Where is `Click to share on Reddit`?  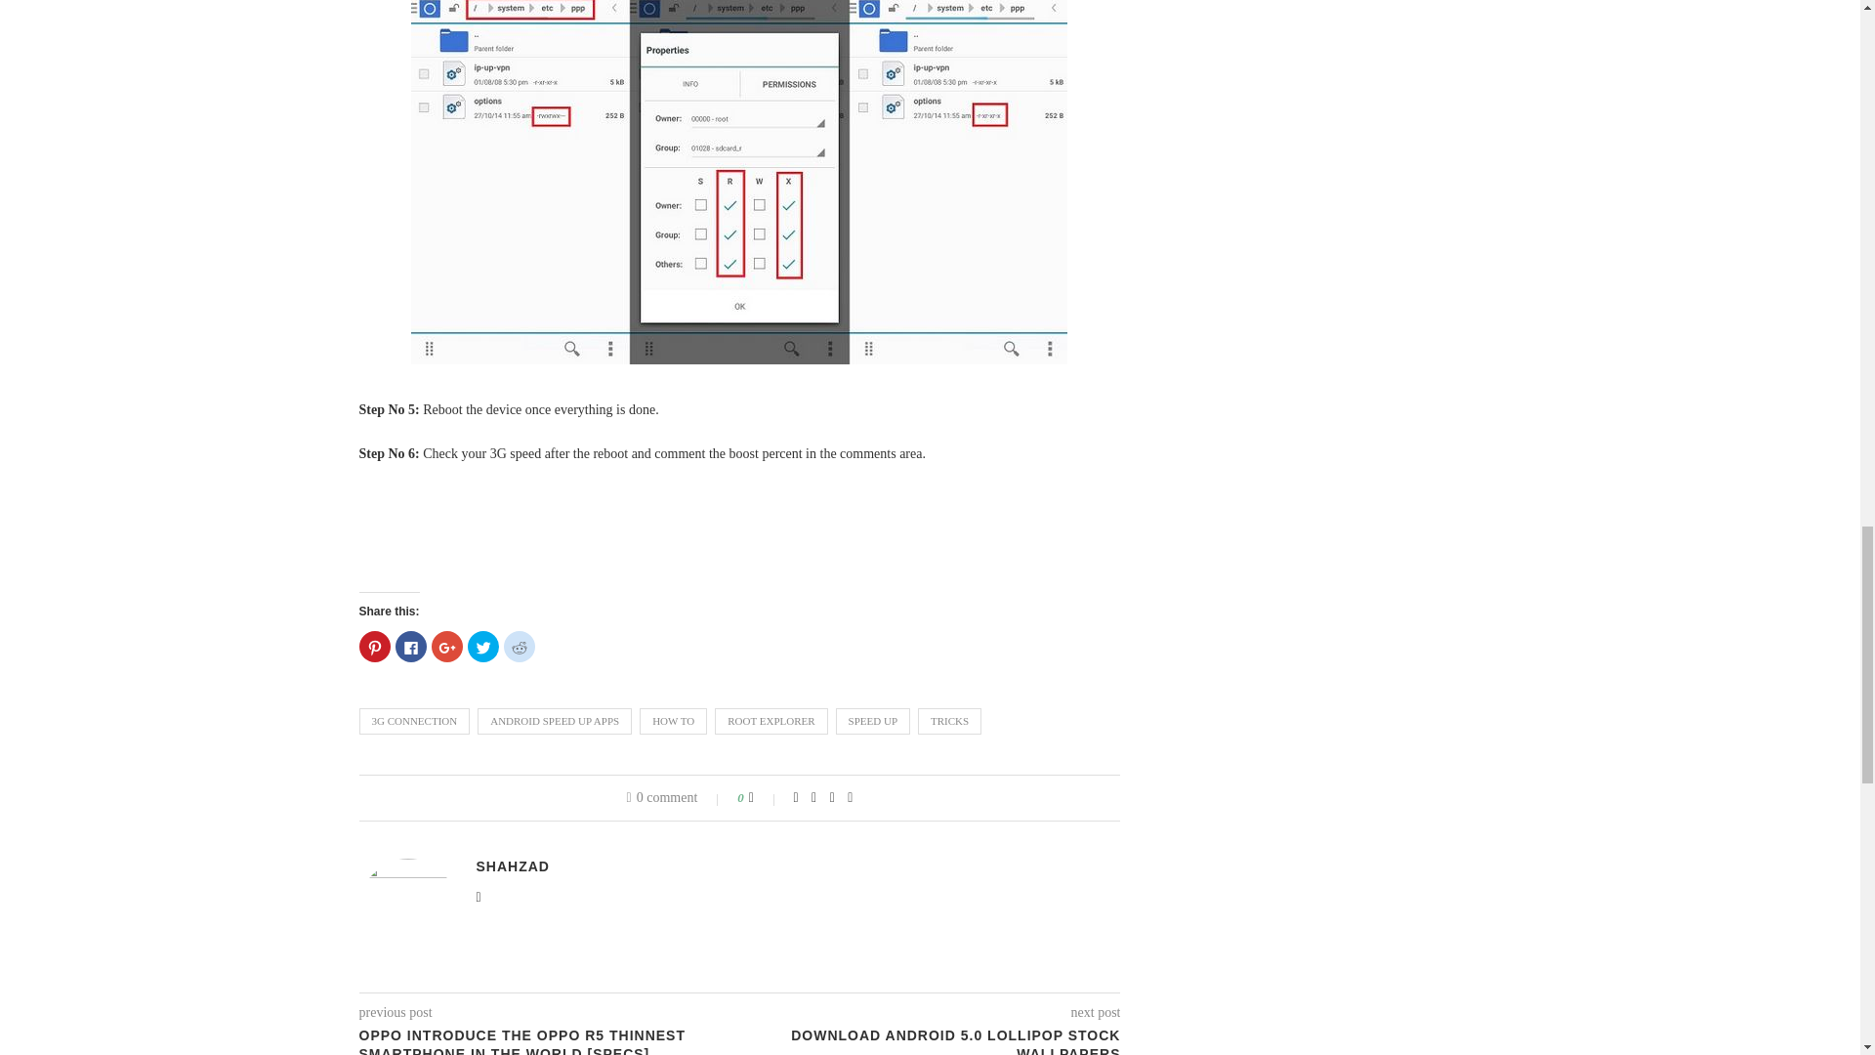
Click to share on Reddit is located at coordinates (520, 647).